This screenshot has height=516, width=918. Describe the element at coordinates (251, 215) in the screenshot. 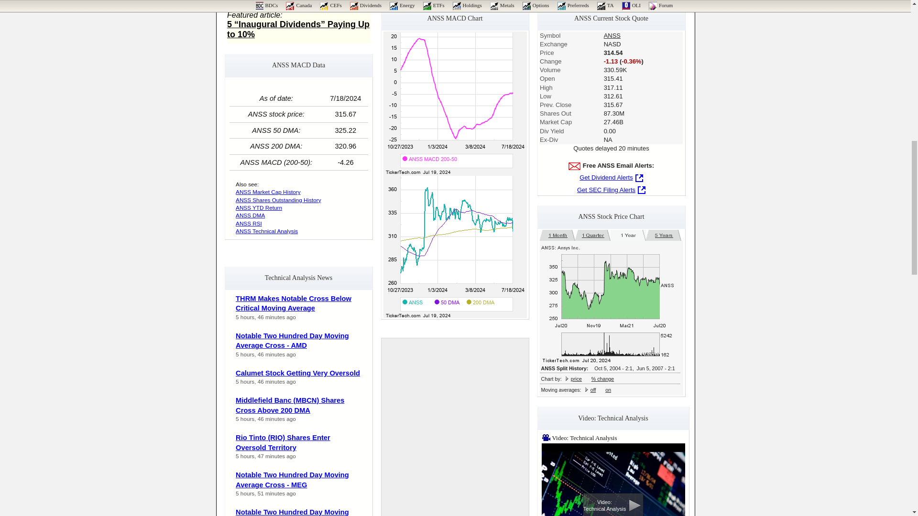

I see `ANSS DMA` at that location.